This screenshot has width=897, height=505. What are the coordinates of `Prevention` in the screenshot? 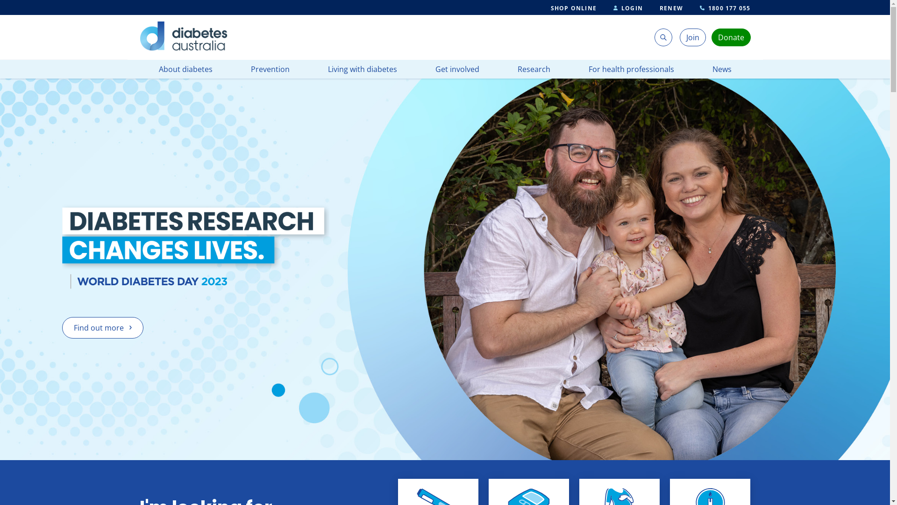 It's located at (270, 69).